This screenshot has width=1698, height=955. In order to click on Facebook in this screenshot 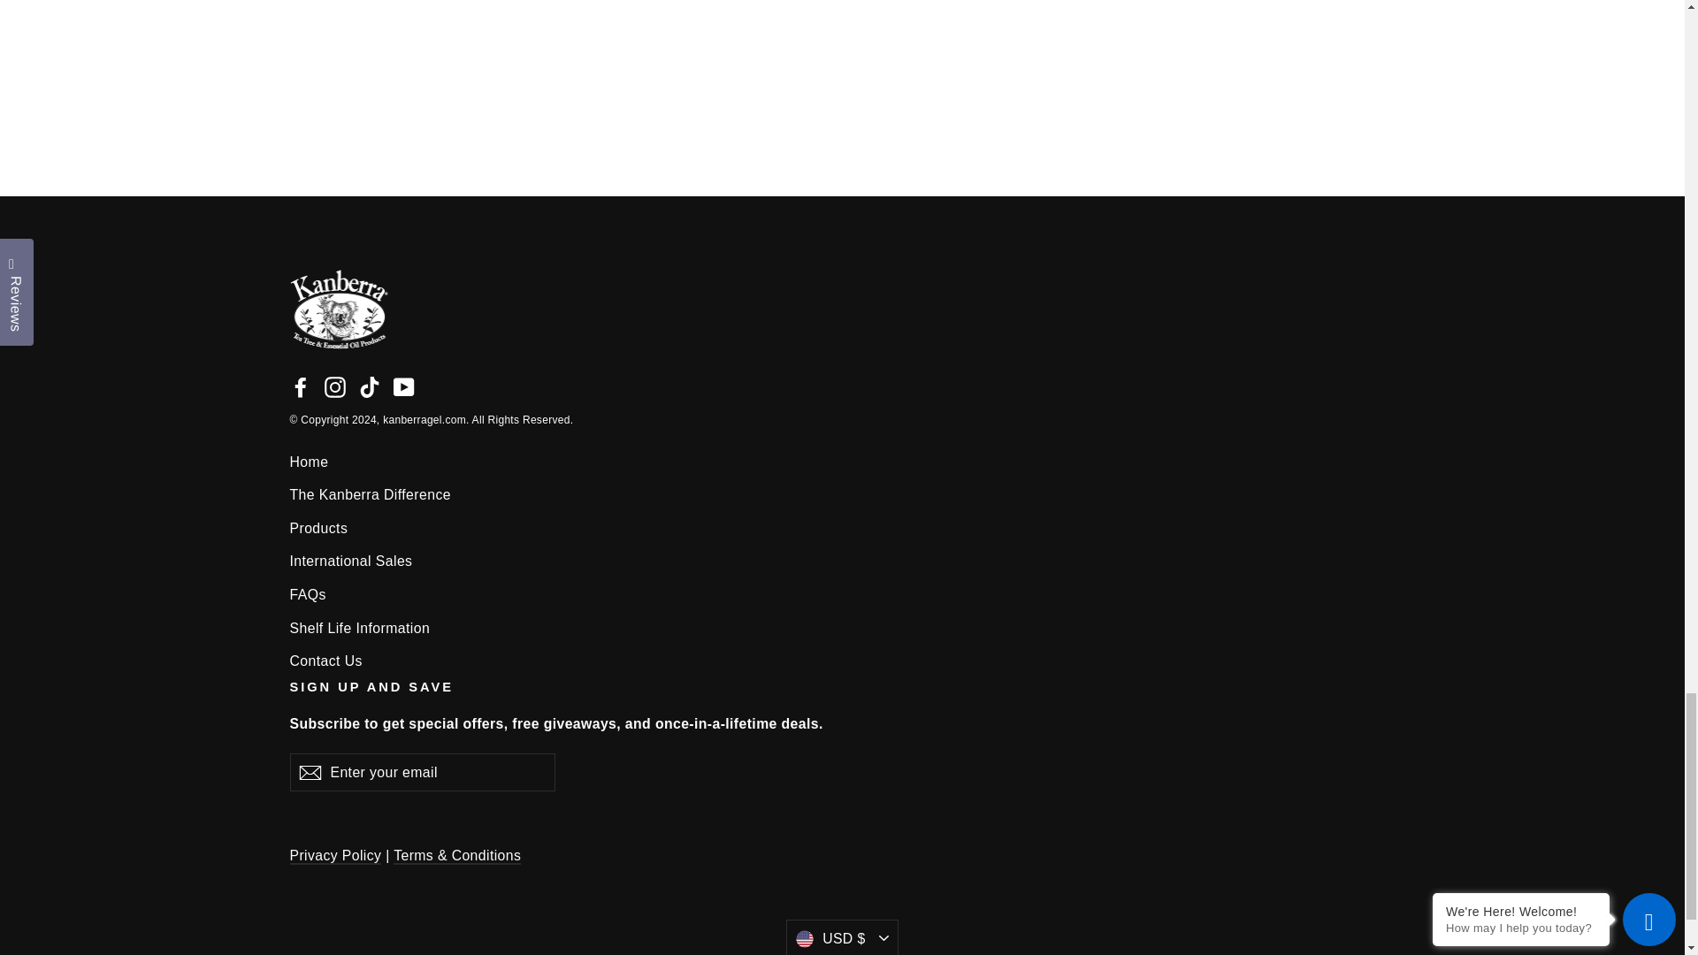, I will do `click(301, 386)`.